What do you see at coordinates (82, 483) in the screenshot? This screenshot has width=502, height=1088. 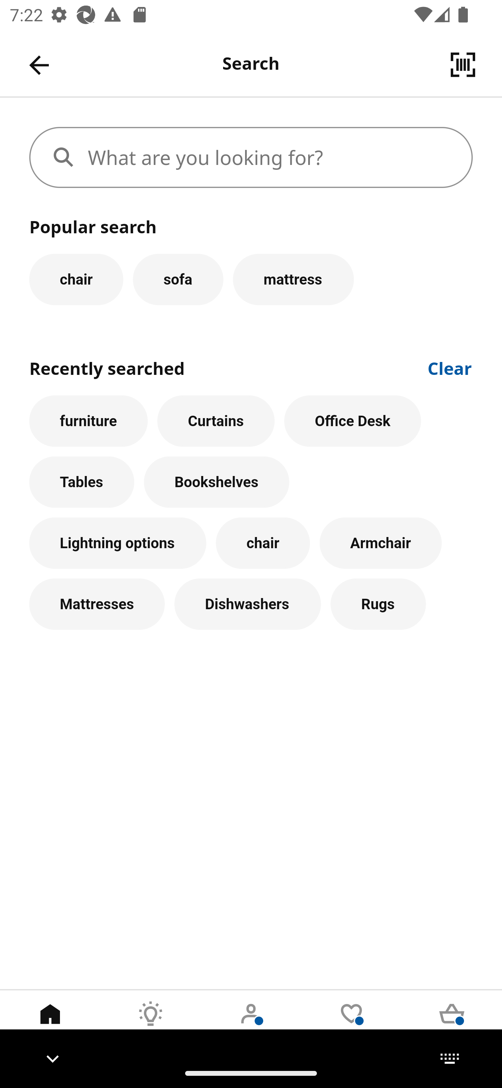 I see `Tables` at bounding box center [82, 483].